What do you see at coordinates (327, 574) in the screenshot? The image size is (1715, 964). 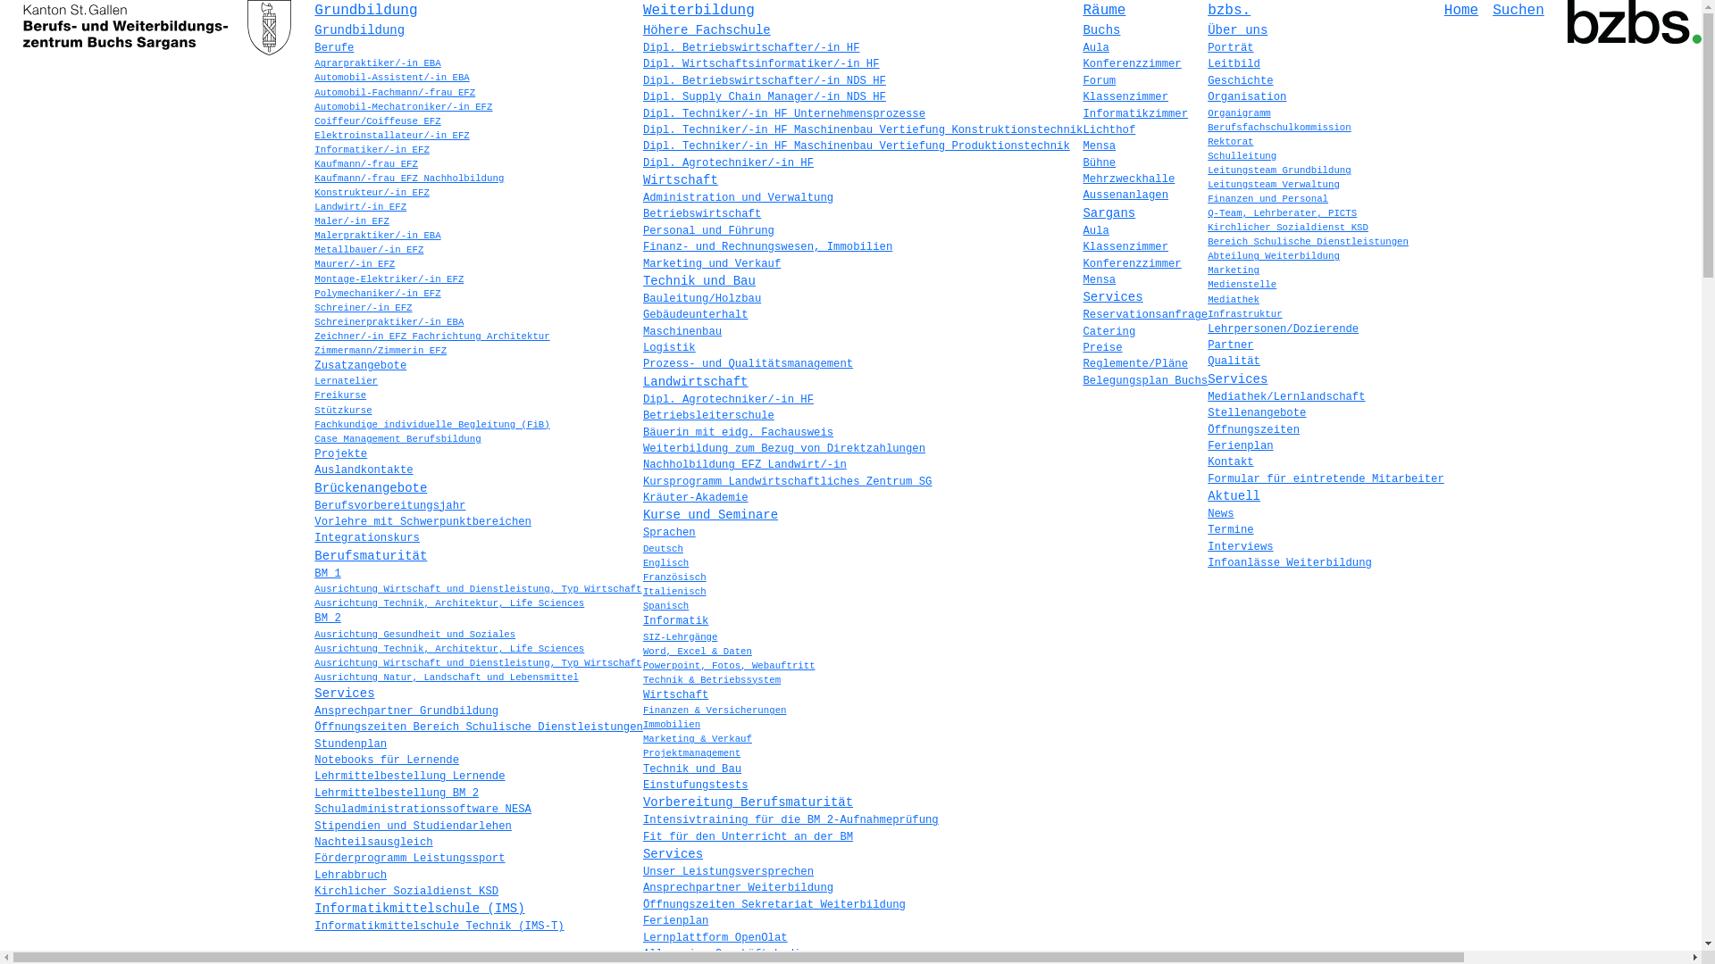 I see `BM 1` at bounding box center [327, 574].